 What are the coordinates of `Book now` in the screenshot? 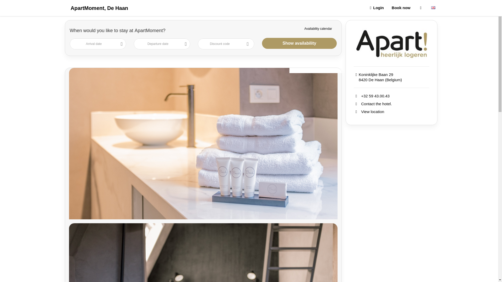 It's located at (401, 8).